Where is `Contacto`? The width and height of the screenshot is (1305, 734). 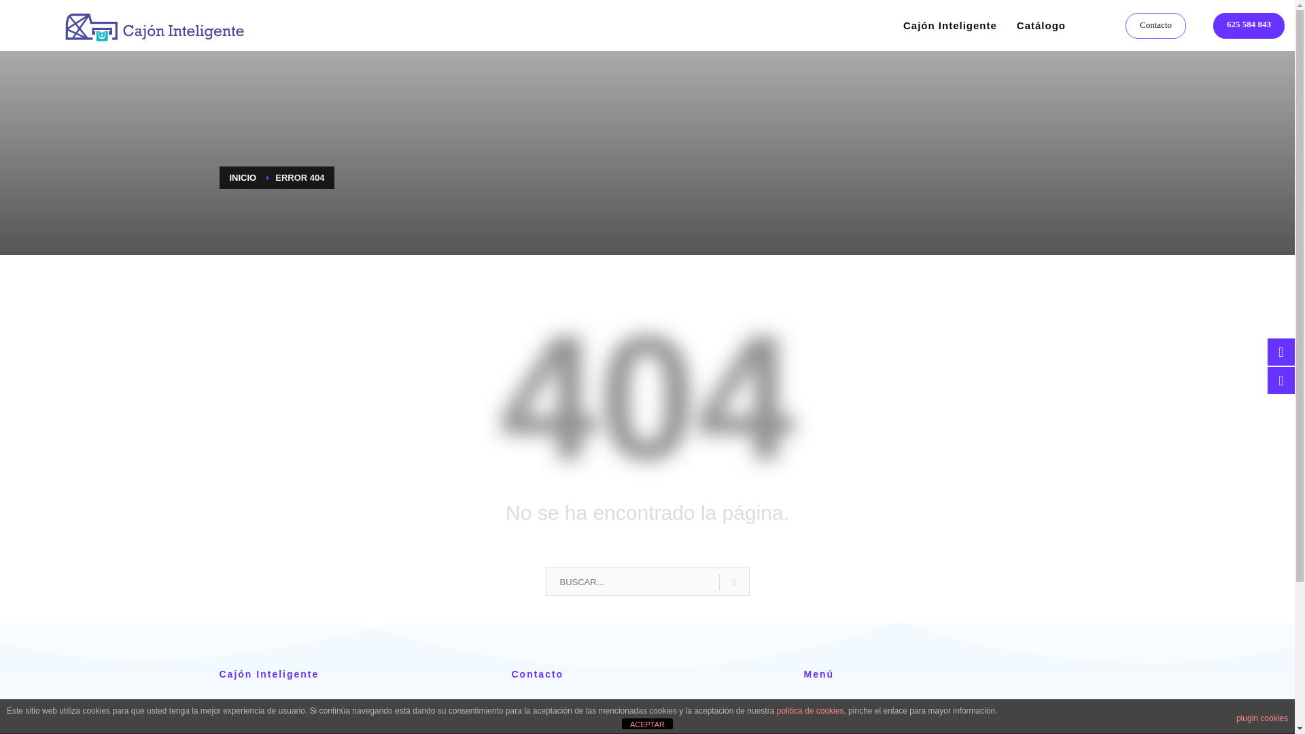 Contacto is located at coordinates (1155, 25).